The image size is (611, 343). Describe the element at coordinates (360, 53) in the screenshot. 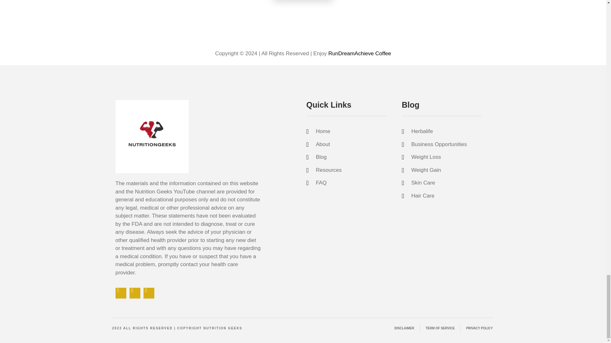

I see `RunDreamAchieve Coffee` at that location.